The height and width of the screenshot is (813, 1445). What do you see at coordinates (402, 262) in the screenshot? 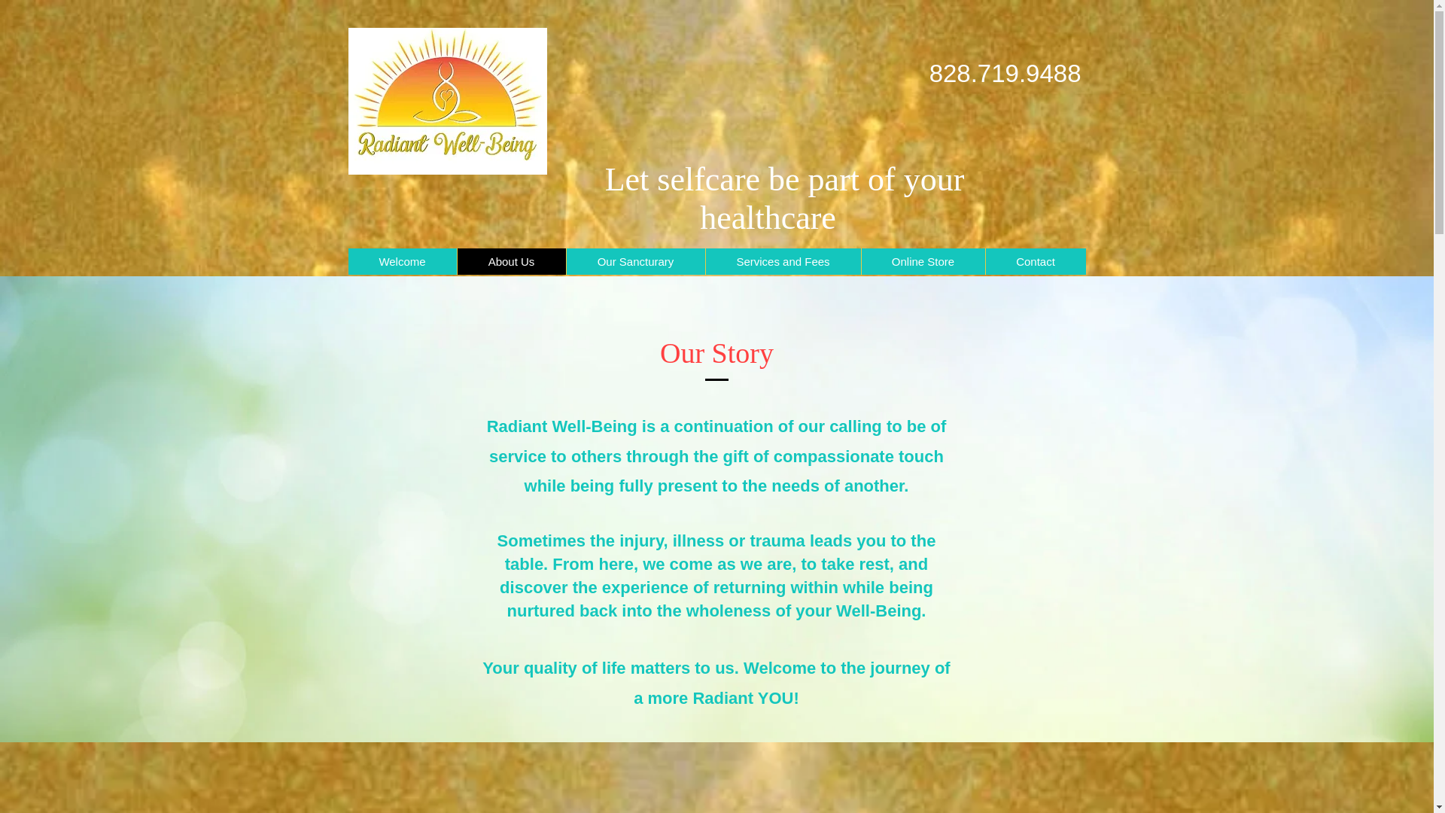
I see `Welcome` at bounding box center [402, 262].